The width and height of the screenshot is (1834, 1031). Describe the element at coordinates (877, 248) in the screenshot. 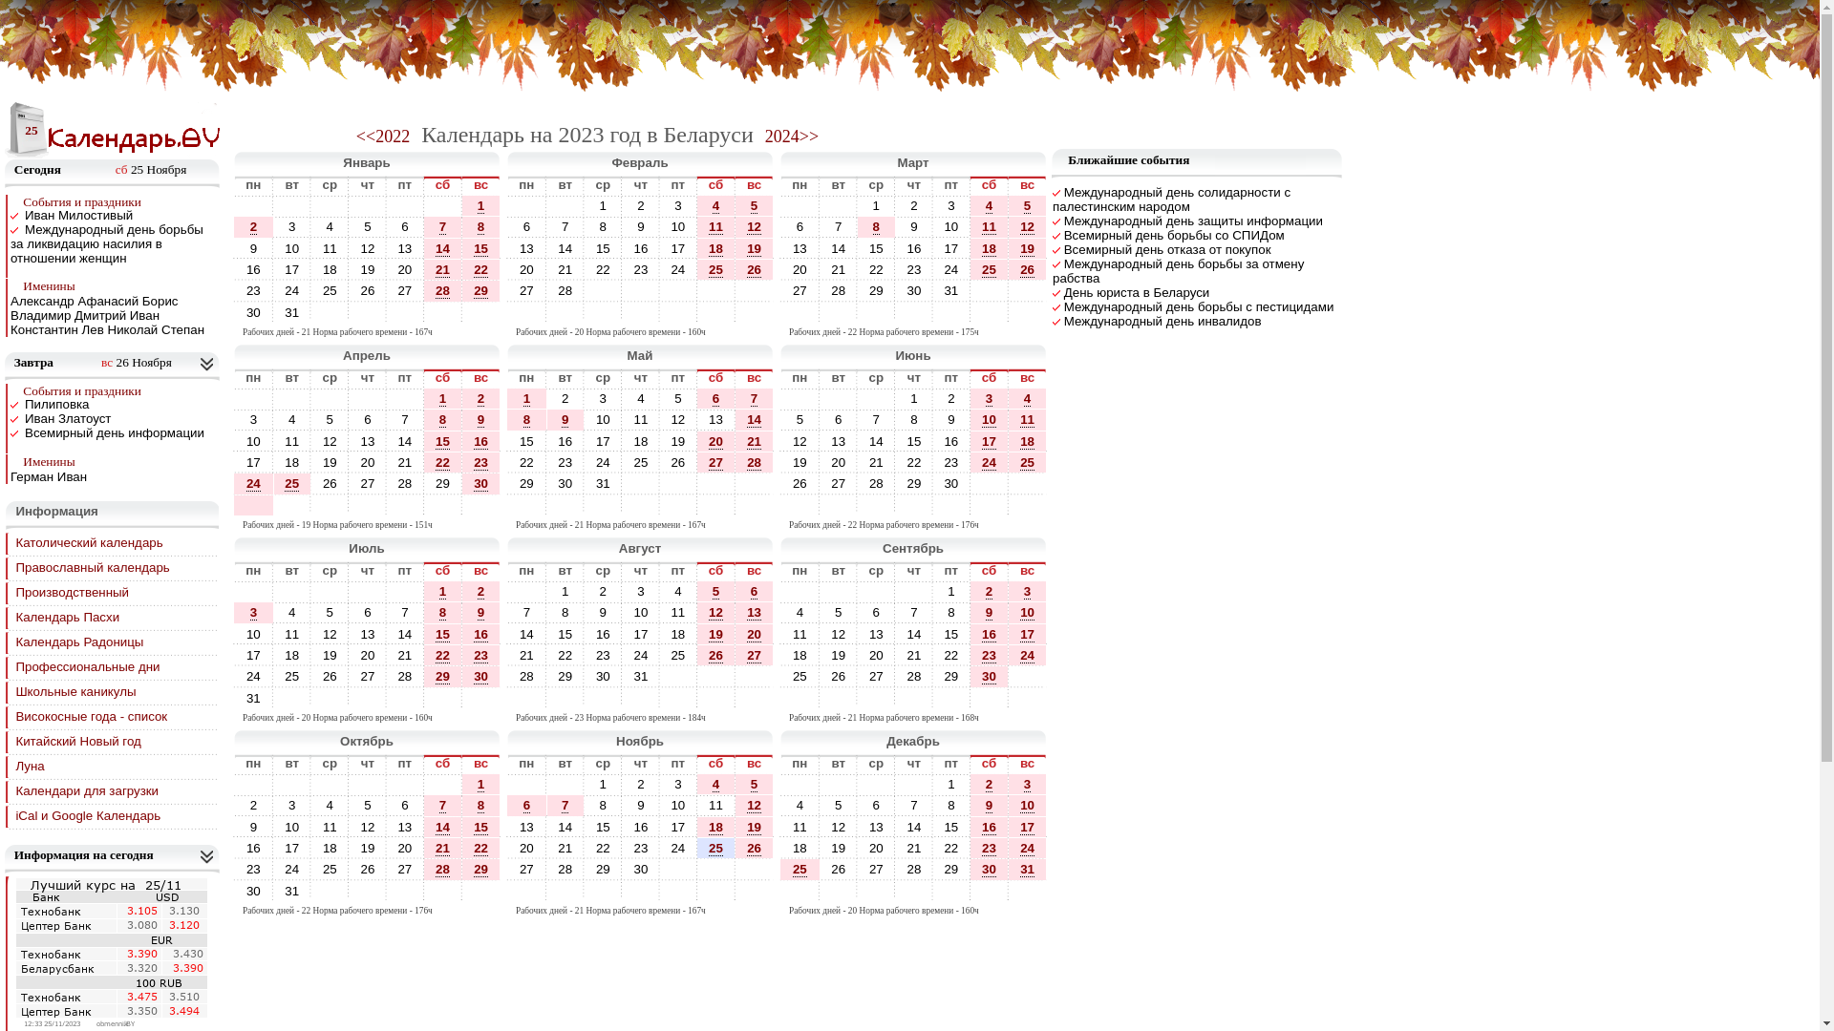

I see `15` at that location.